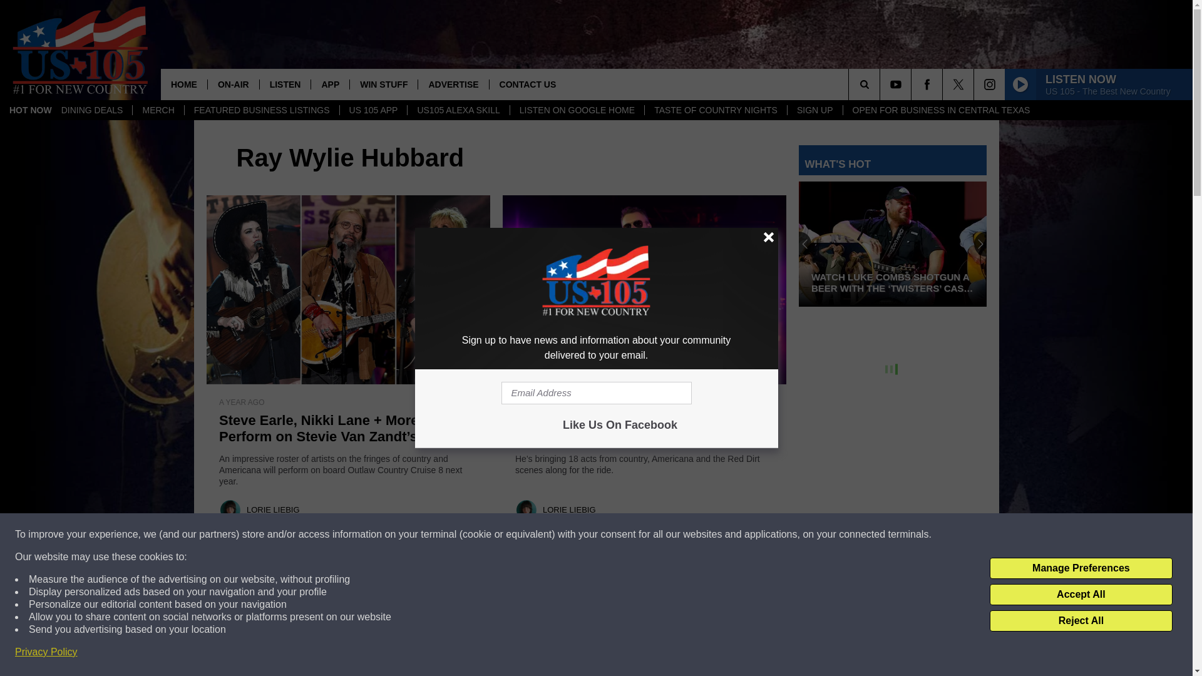 This screenshot has height=676, width=1202. Describe the element at coordinates (91, 110) in the screenshot. I see `DINING DEALS` at that location.